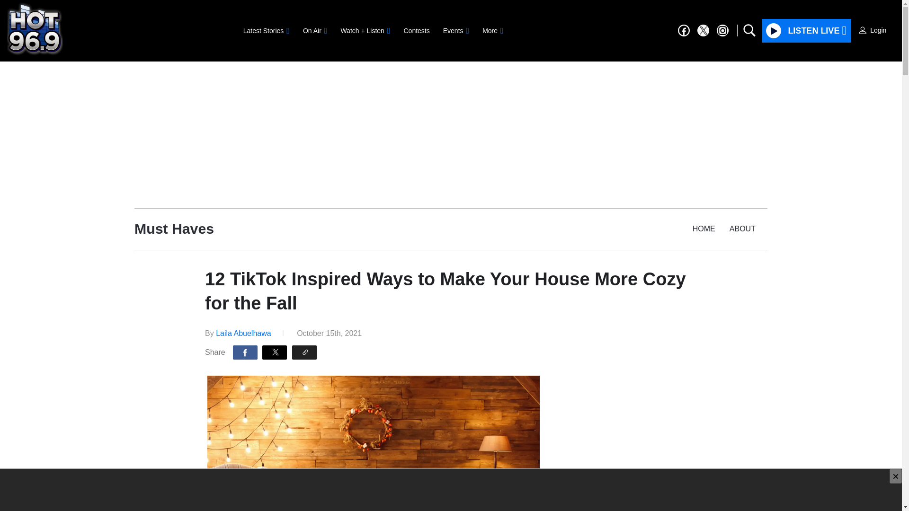 This screenshot has height=511, width=909. What do you see at coordinates (455, 31) in the screenshot?
I see `Events` at bounding box center [455, 31].